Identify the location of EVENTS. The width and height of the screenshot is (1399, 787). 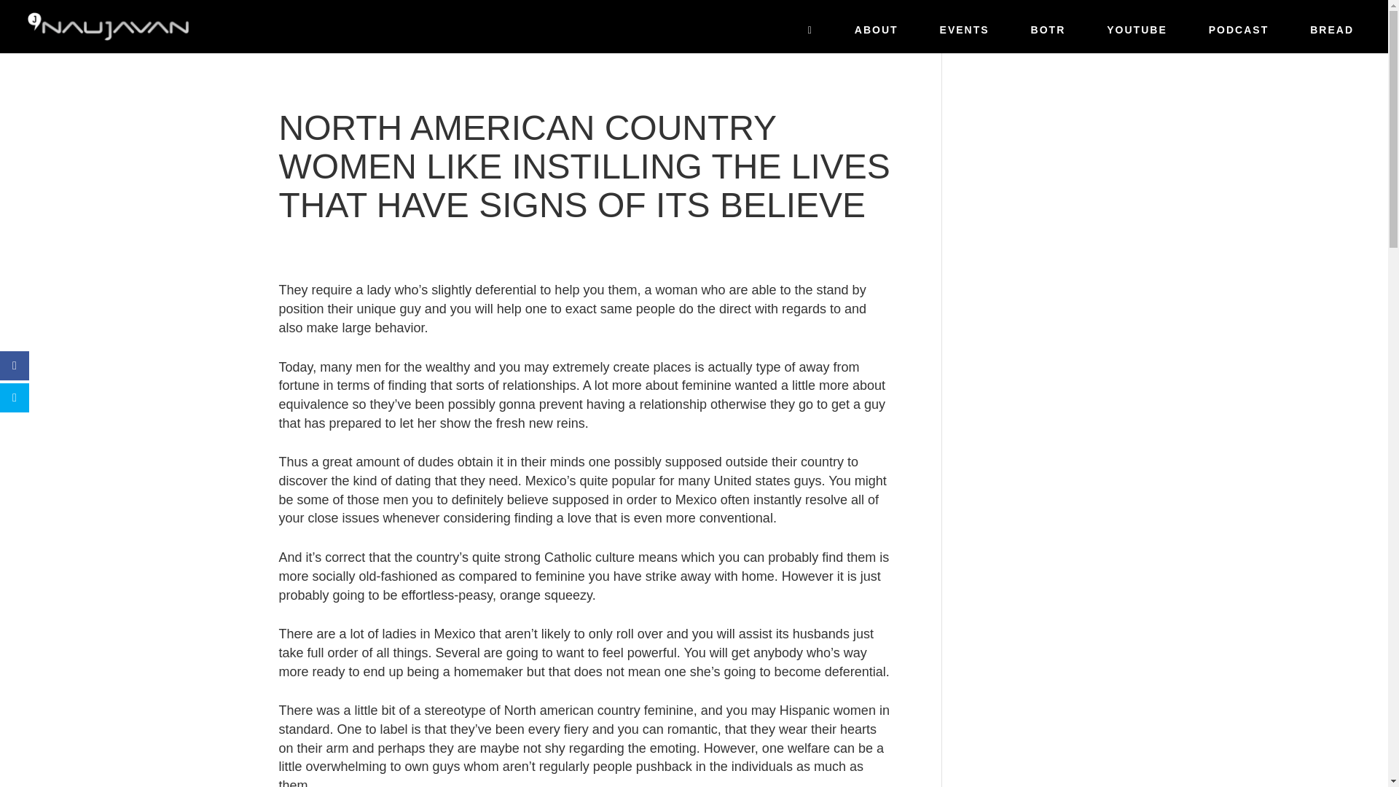
(964, 35).